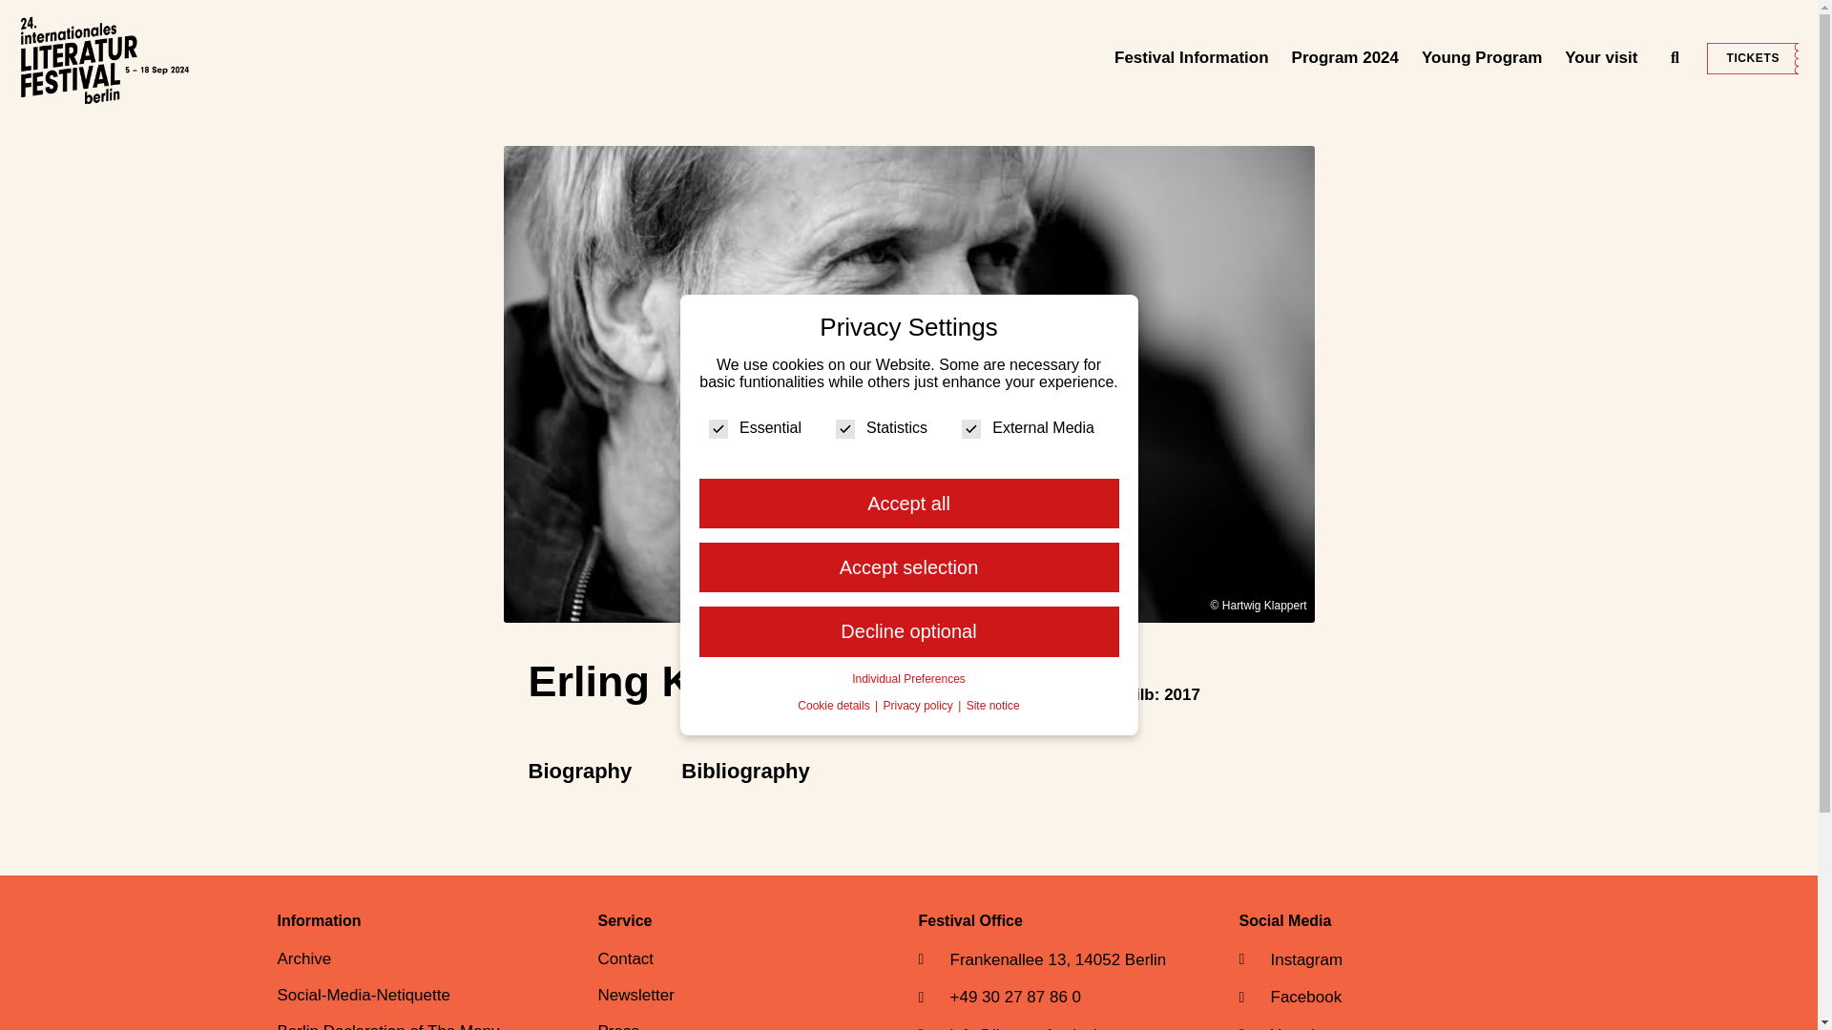 Image resolution: width=1832 pixels, height=1030 pixels. I want to click on Newsletter, so click(1573, 11).